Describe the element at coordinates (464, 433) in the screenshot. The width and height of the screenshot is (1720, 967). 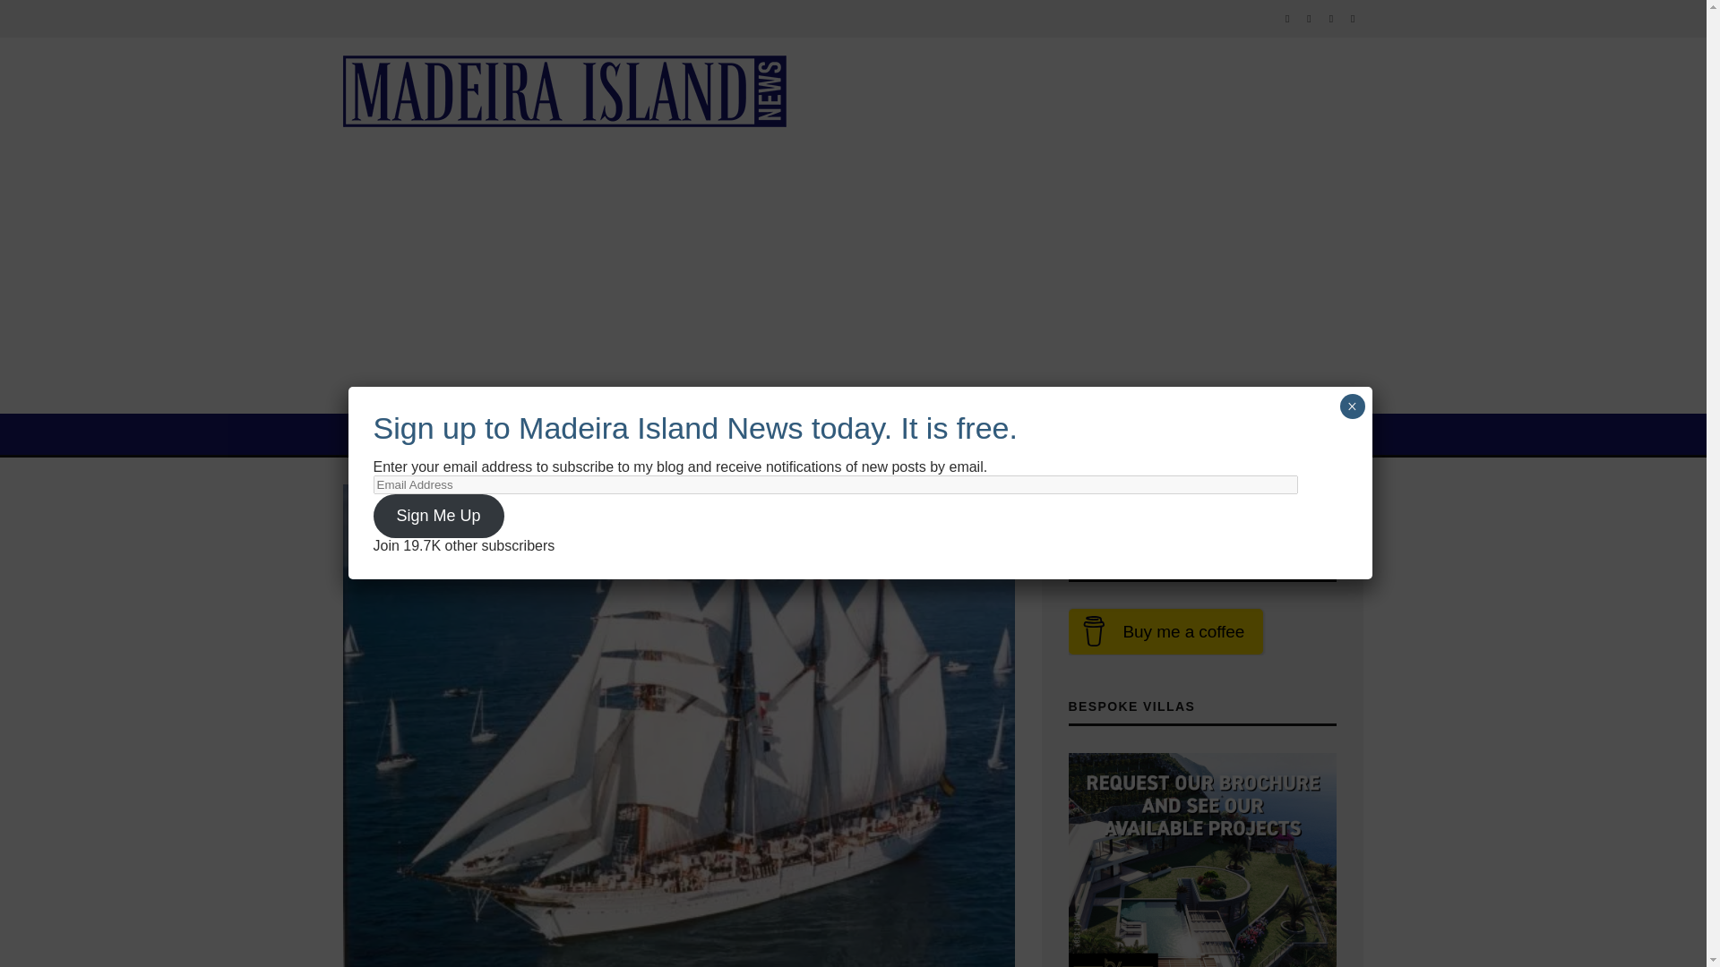
I see `ABOUT ME` at that location.